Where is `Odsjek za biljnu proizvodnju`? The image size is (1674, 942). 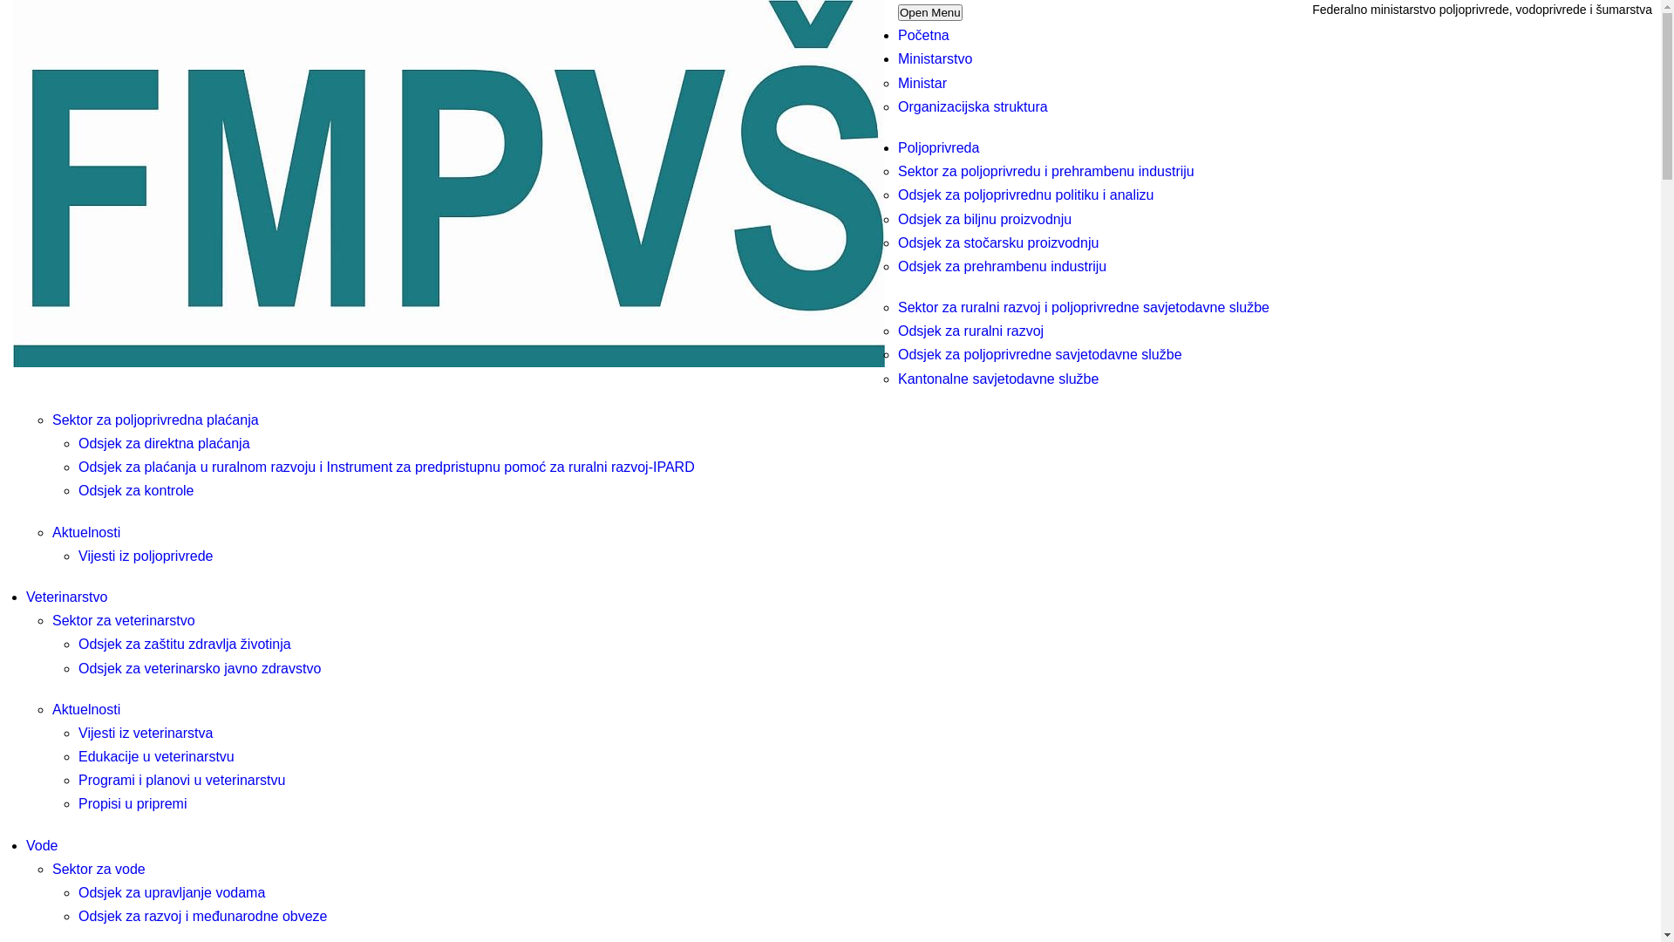 Odsjek za biljnu proizvodnju is located at coordinates (985, 218).